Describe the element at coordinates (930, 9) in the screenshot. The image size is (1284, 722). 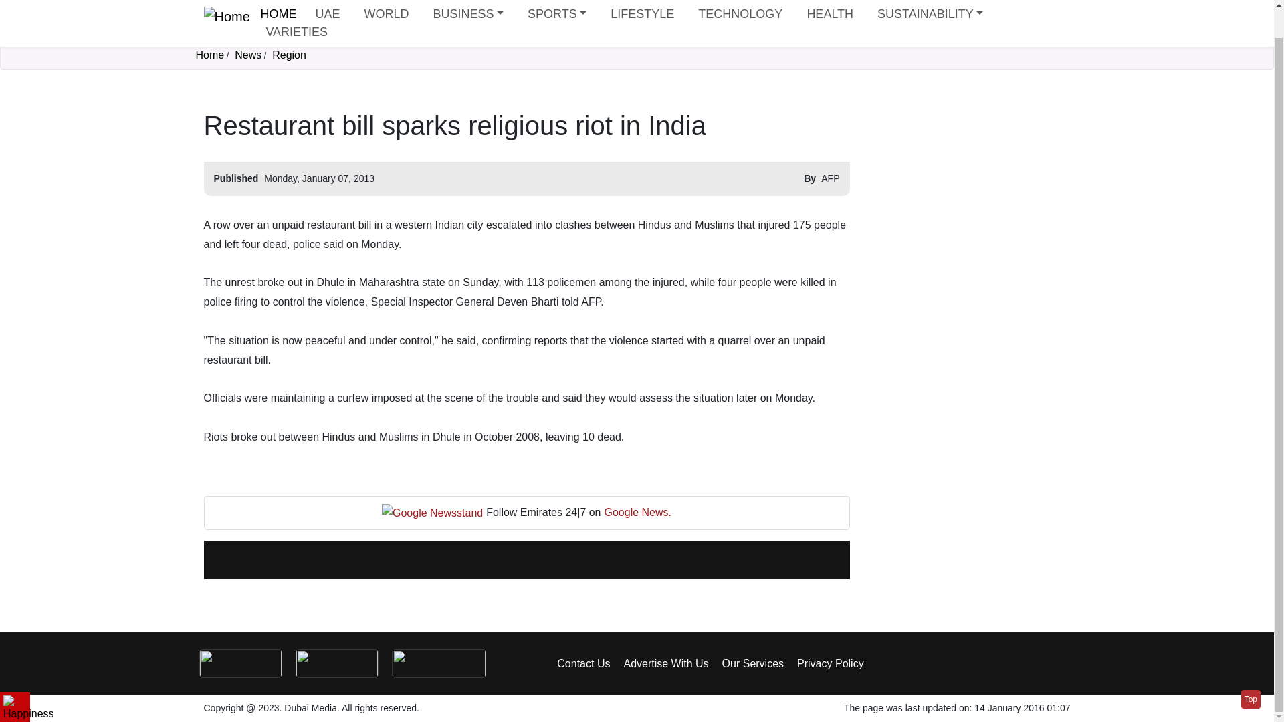
I see `SUSTAINABILITY` at that location.